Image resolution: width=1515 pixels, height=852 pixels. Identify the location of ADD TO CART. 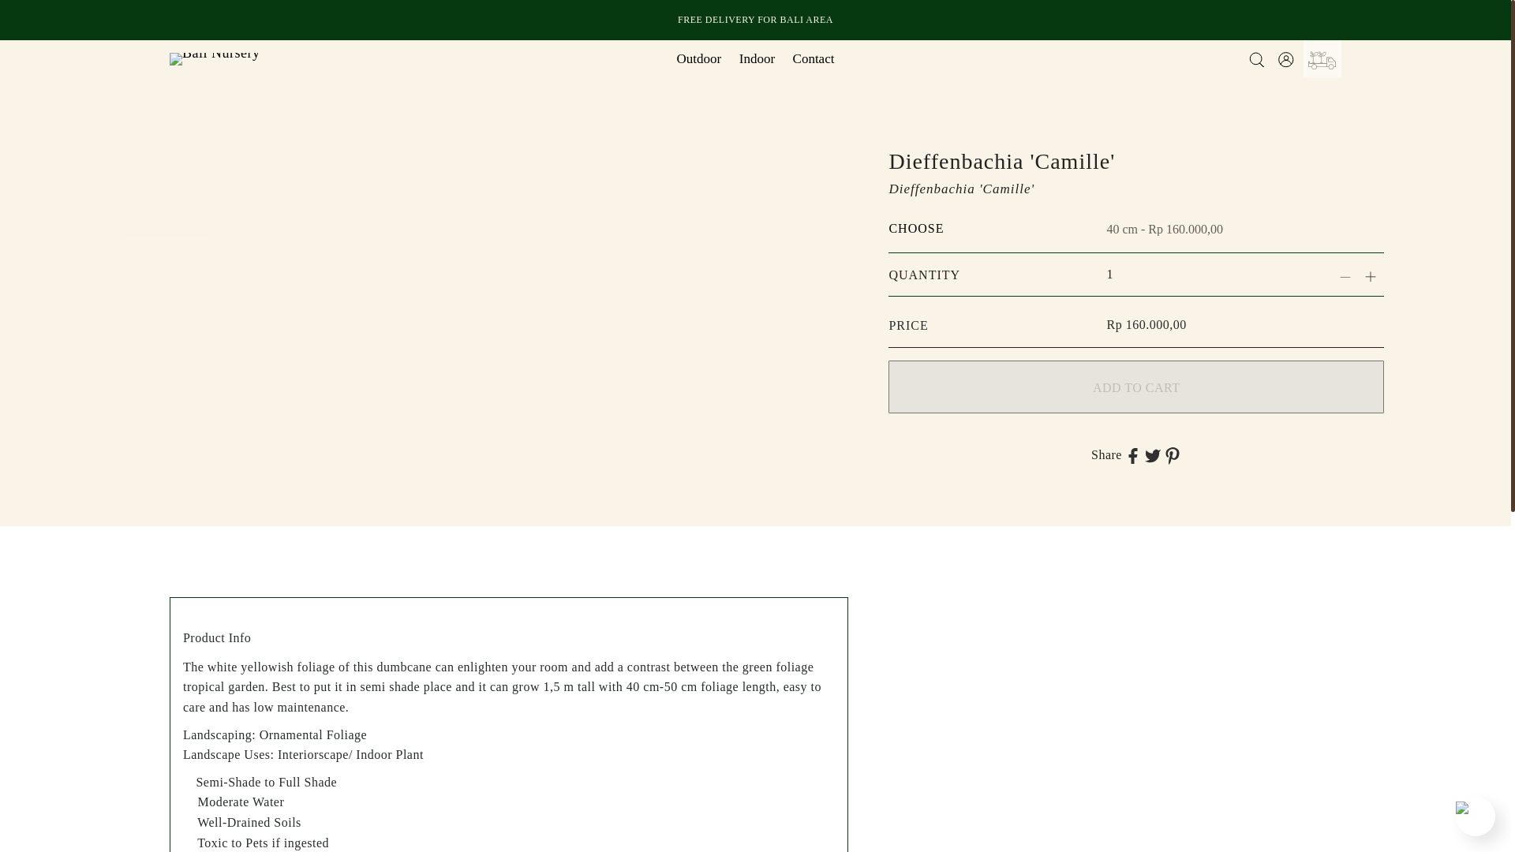
(1136, 387).